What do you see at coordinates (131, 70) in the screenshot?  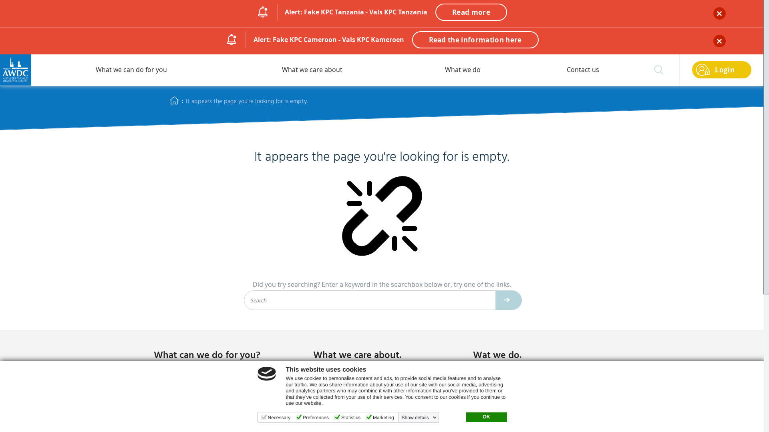 I see `What we cando for you` at bounding box center [131, 70].